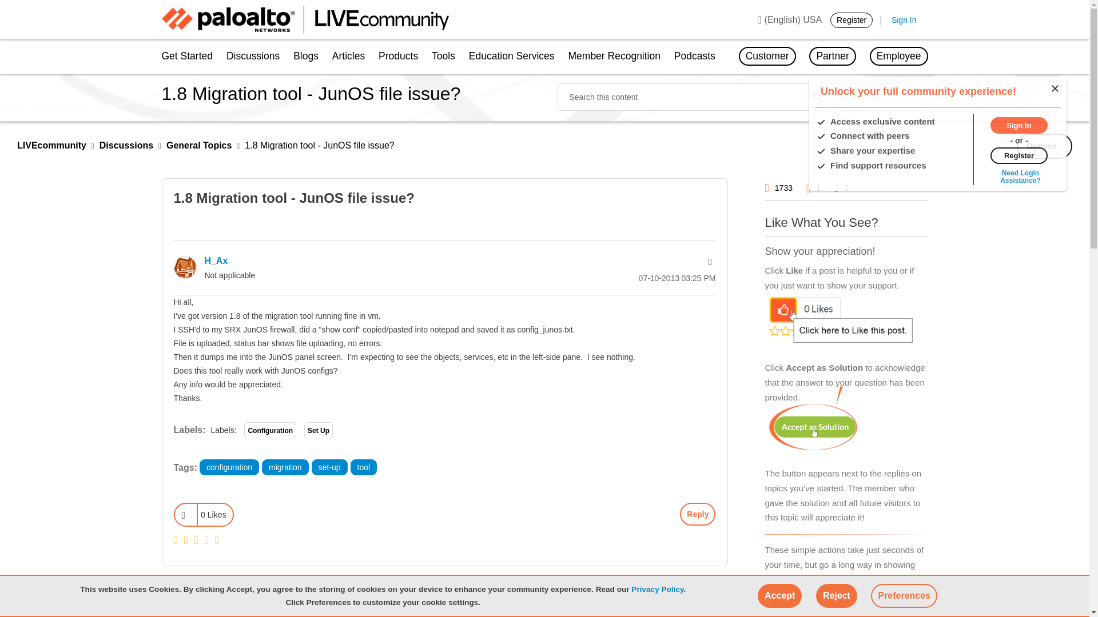 This screenshot has width=1098, height=617. Describe the element at coordinates (904, 595) in the screenshot. I see `Preferences` at that location.